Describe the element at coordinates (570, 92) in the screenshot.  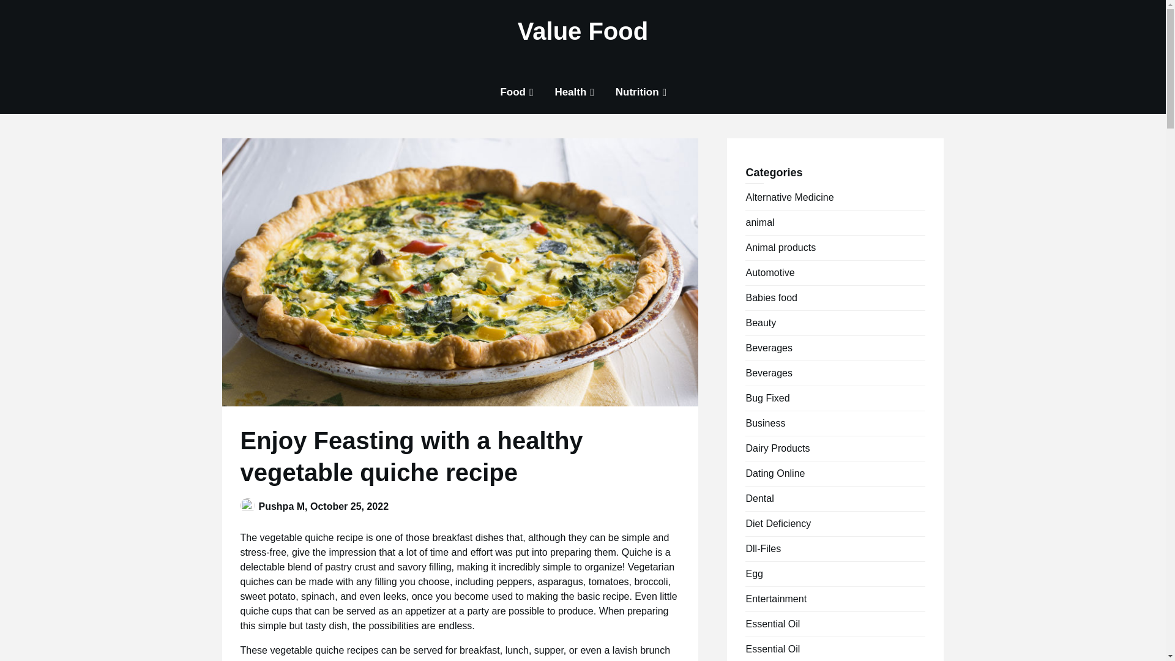
I see `Health` at that location.